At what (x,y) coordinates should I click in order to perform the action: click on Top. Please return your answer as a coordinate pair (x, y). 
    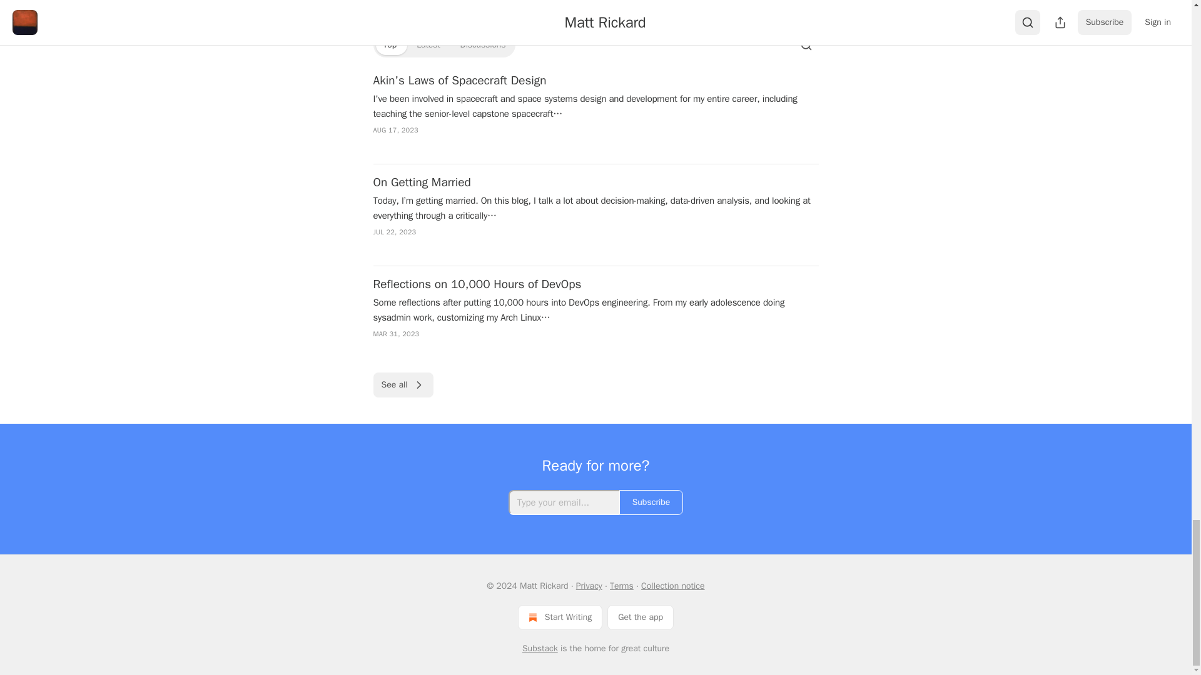
    Looking at the image, I should click on (389, 45).